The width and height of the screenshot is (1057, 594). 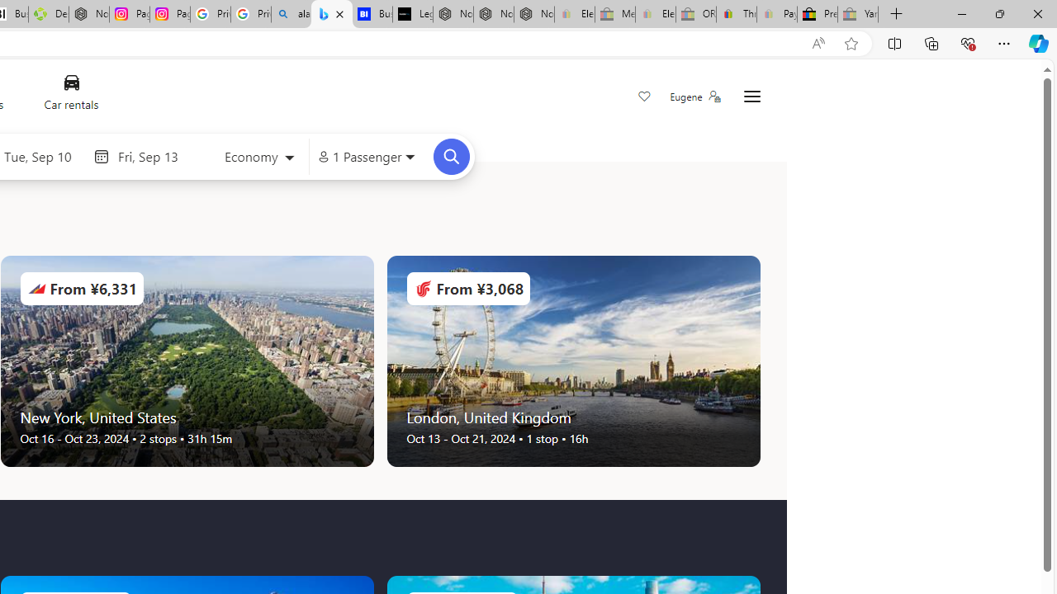 What do you see at coordinates (818, 15) in the screenshot?
I see `Press Room - eBay Inc.` at bounding box center [818, 15].